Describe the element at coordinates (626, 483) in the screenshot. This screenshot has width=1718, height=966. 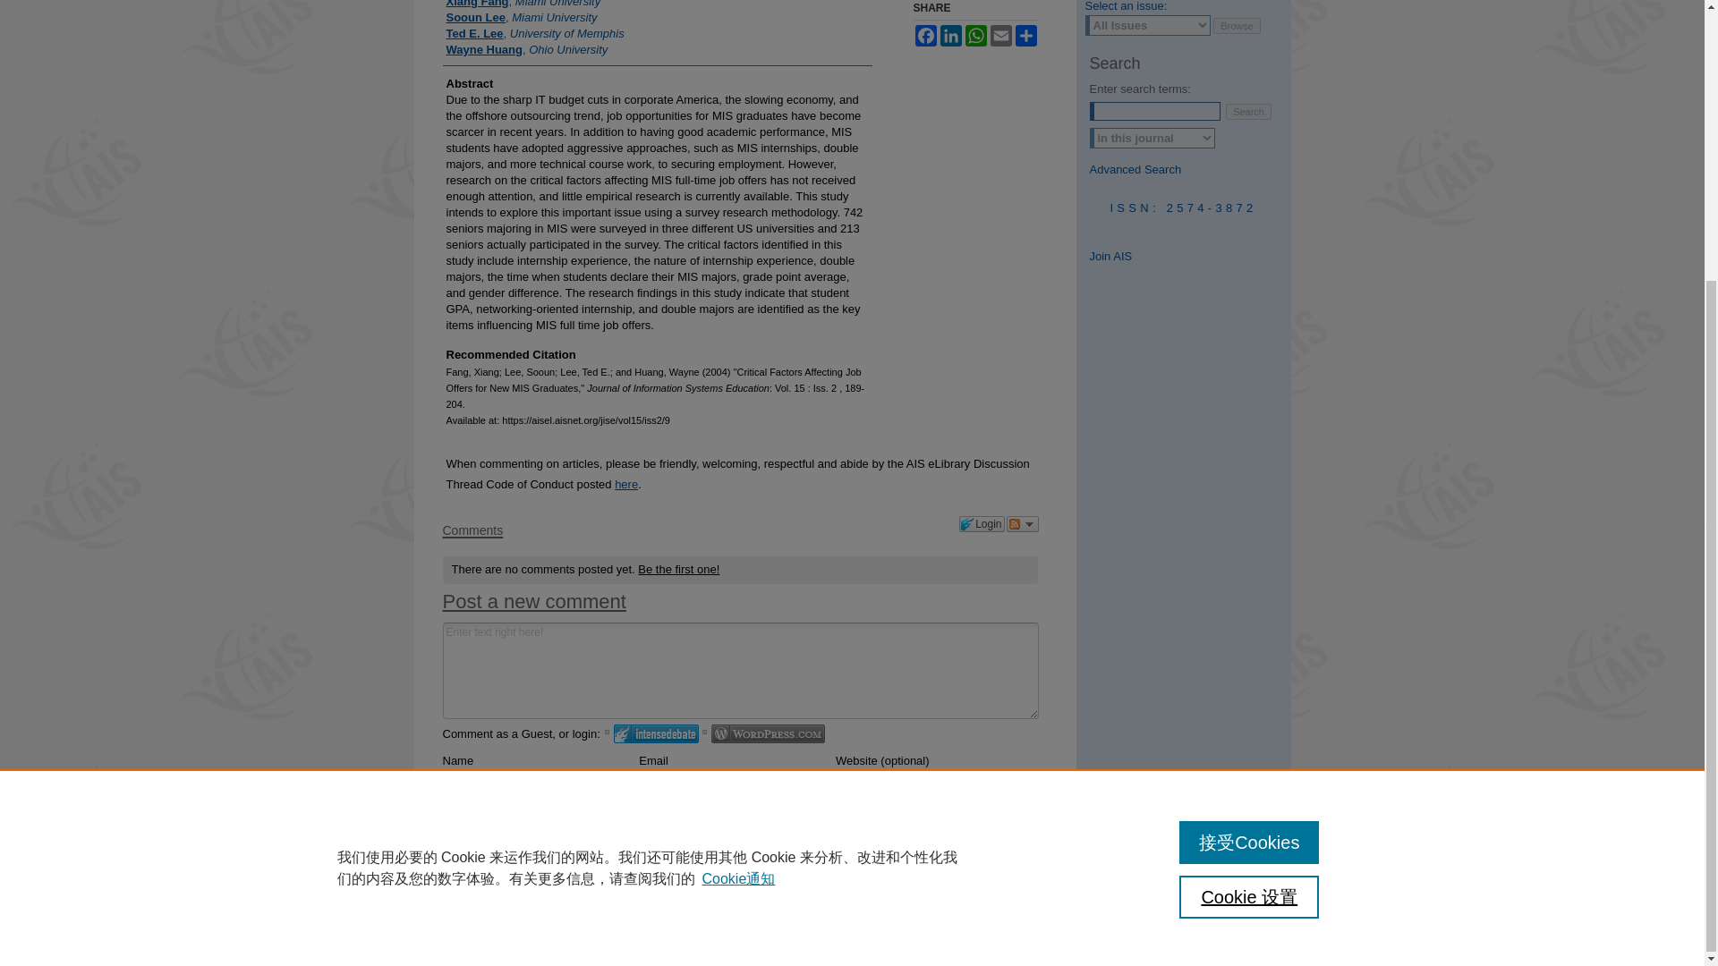
I see `here` at that location.